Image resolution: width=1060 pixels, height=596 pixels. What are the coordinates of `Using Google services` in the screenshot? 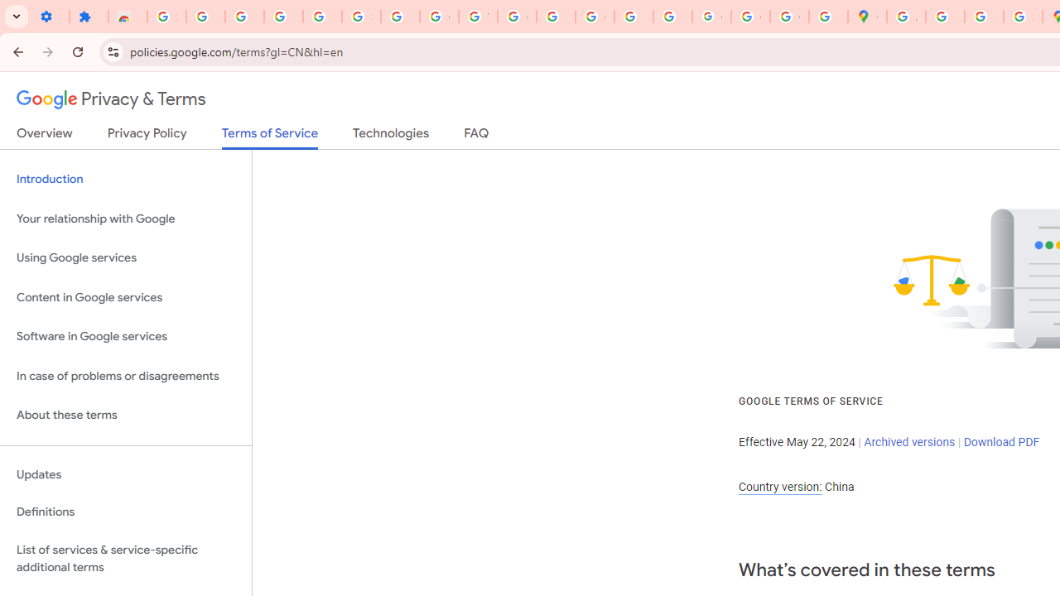 It's located at (126, 258).